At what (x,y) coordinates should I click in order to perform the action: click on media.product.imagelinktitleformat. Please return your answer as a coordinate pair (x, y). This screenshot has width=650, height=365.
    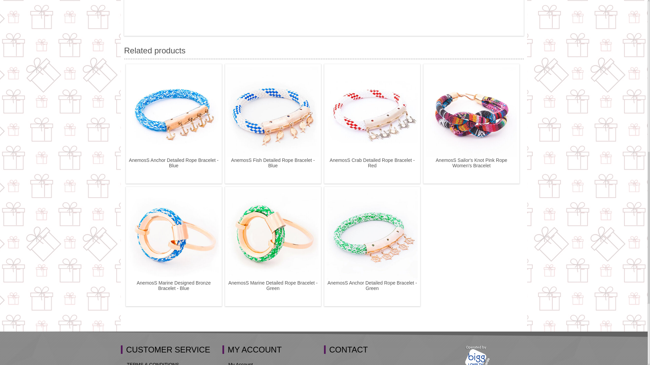
    Looking at the image, I should click on (173, 112).